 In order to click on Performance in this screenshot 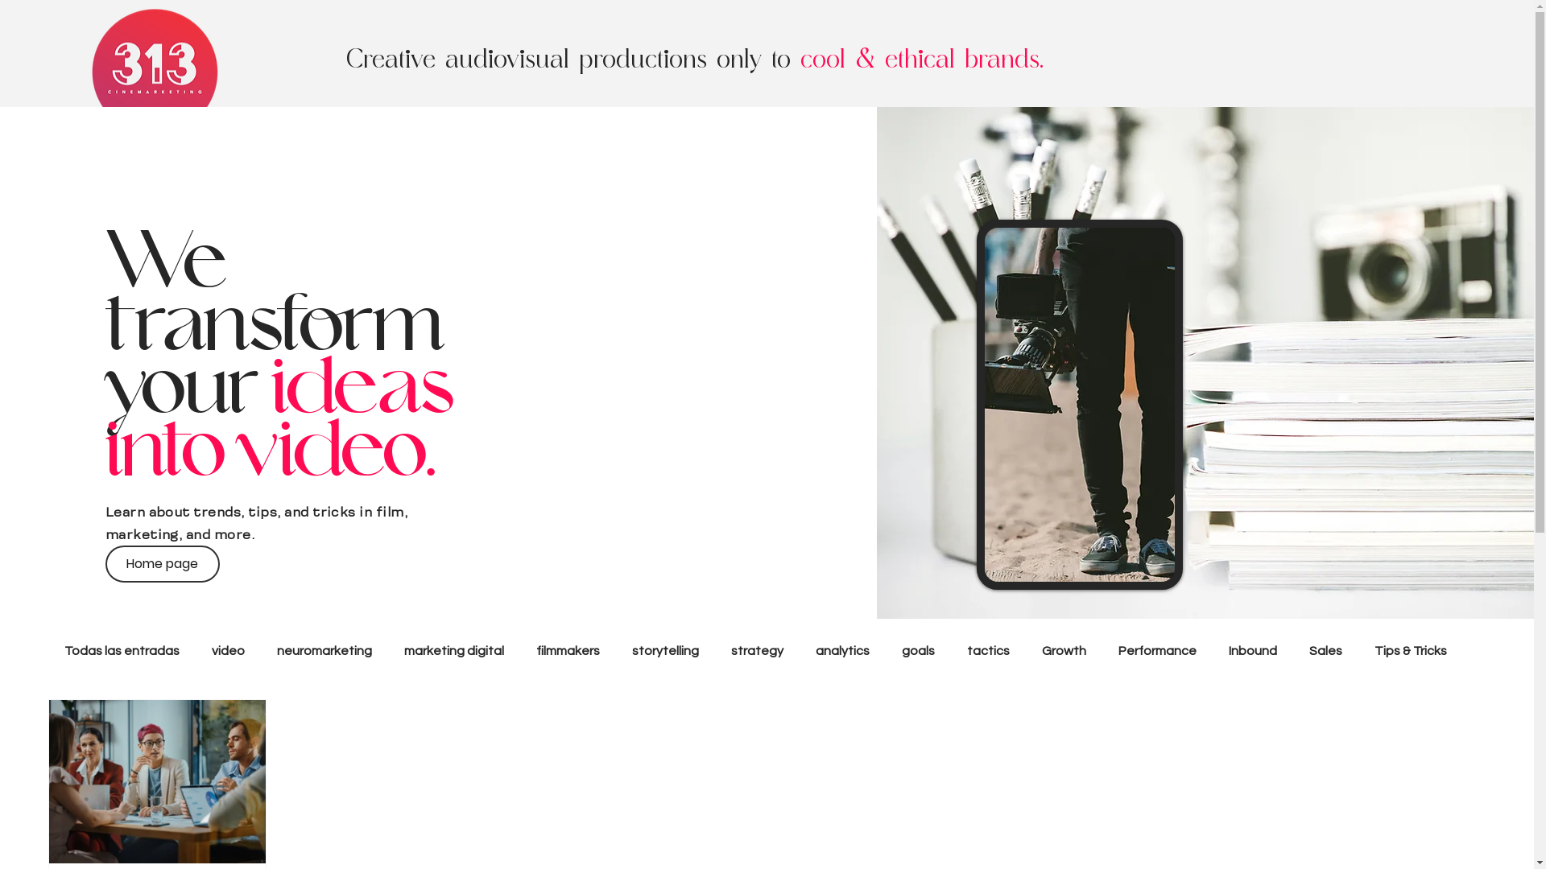, I will do `click(1158, 651)`.